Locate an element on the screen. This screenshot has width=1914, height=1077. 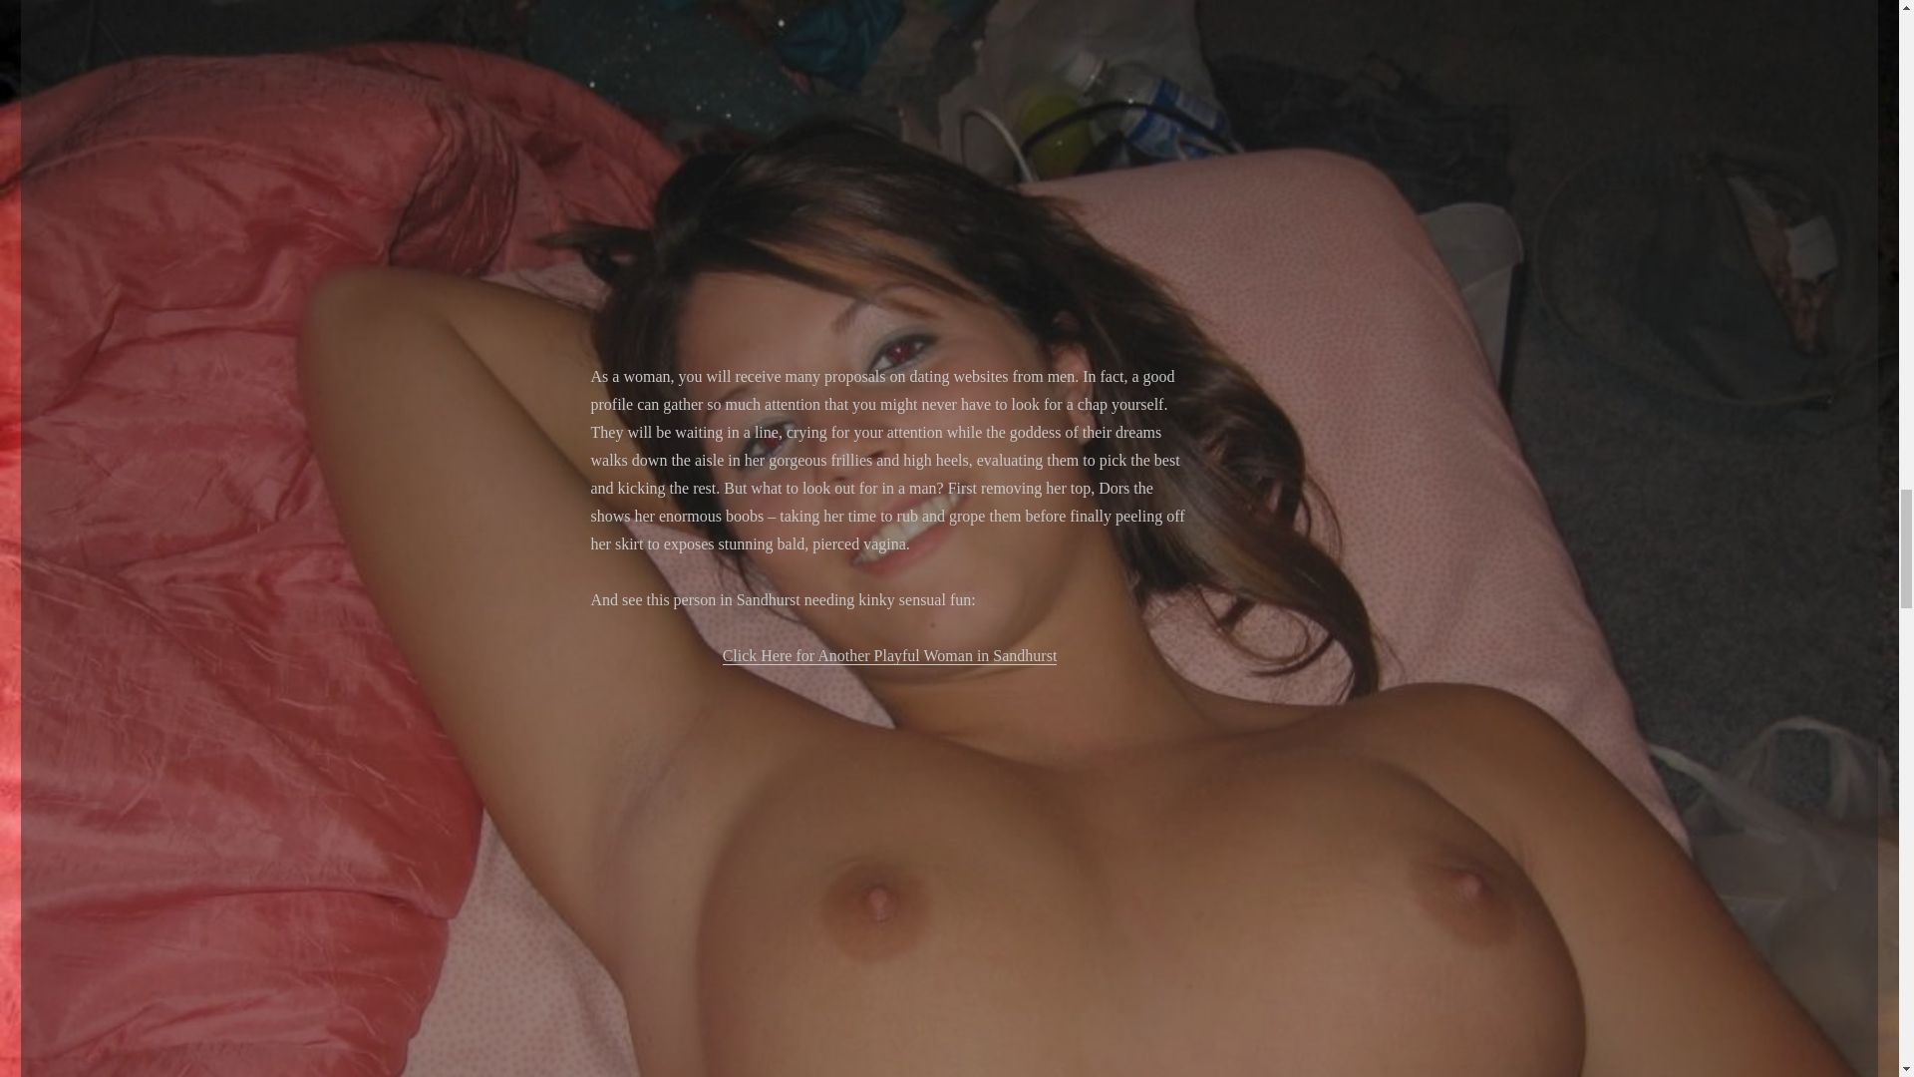
Naughty Dates is located at coordinates (889, 874).